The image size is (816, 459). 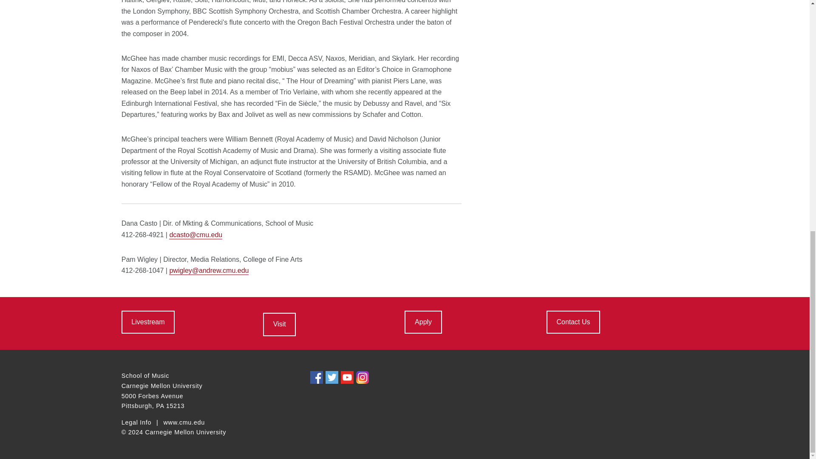 What do you see at coordinates (332, 377) in the screenshot?
I see `CMU on Twitter` at bounding box center [332, 377].